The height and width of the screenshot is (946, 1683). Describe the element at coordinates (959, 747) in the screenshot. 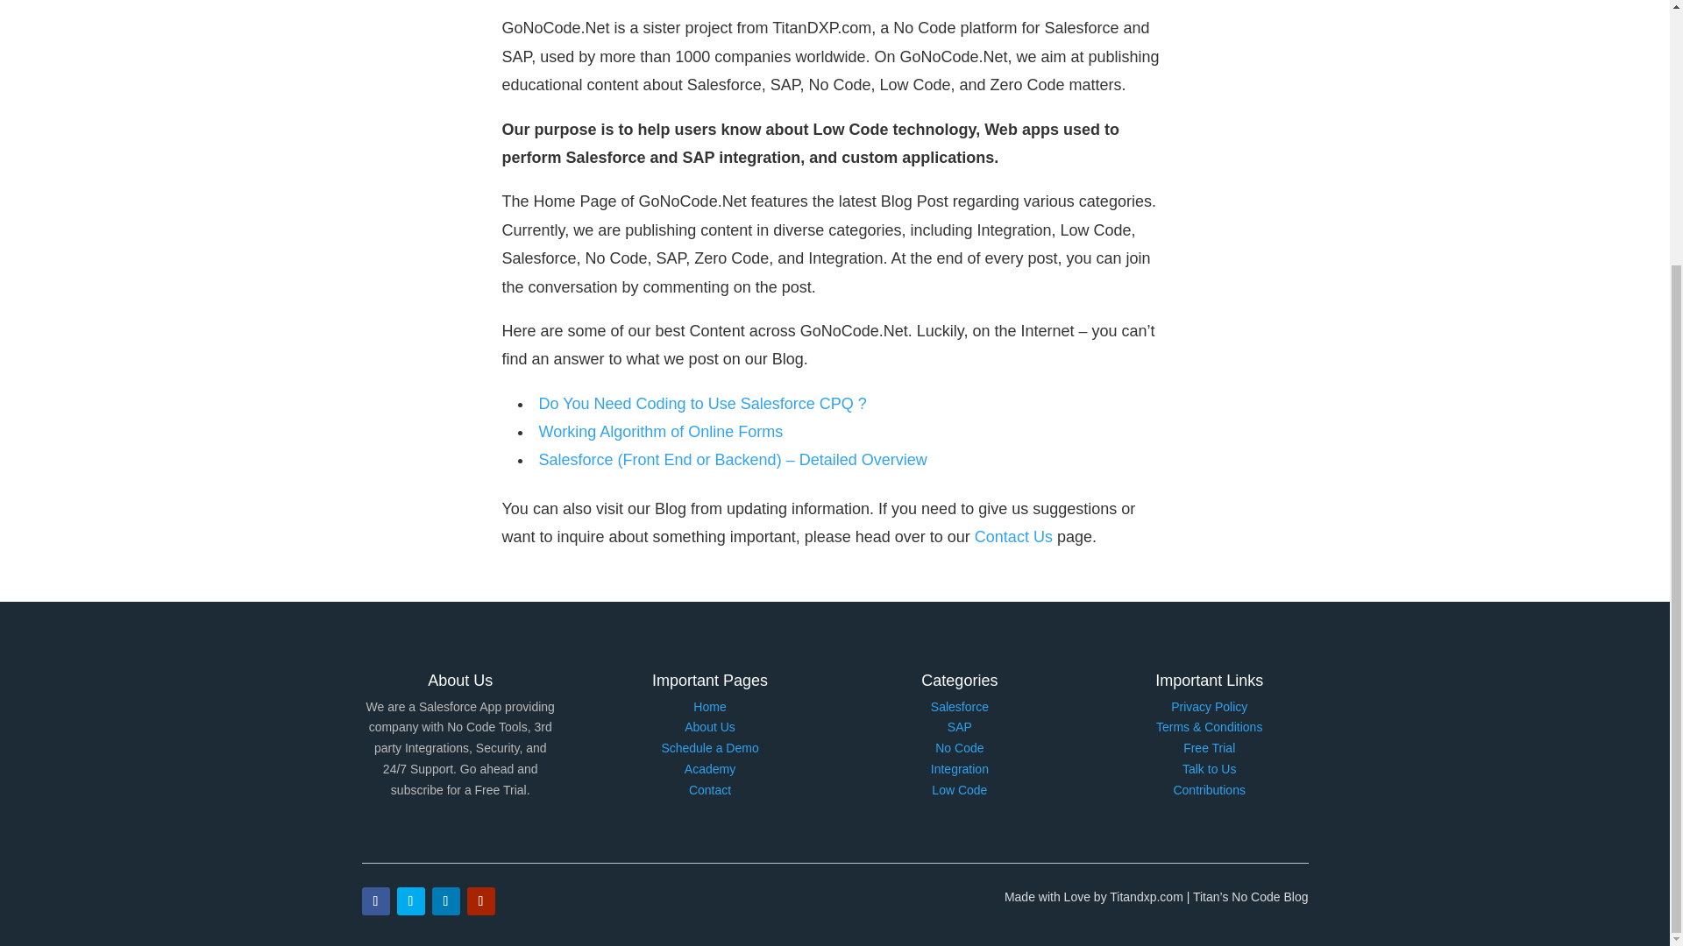

I see `No Code` at that location.